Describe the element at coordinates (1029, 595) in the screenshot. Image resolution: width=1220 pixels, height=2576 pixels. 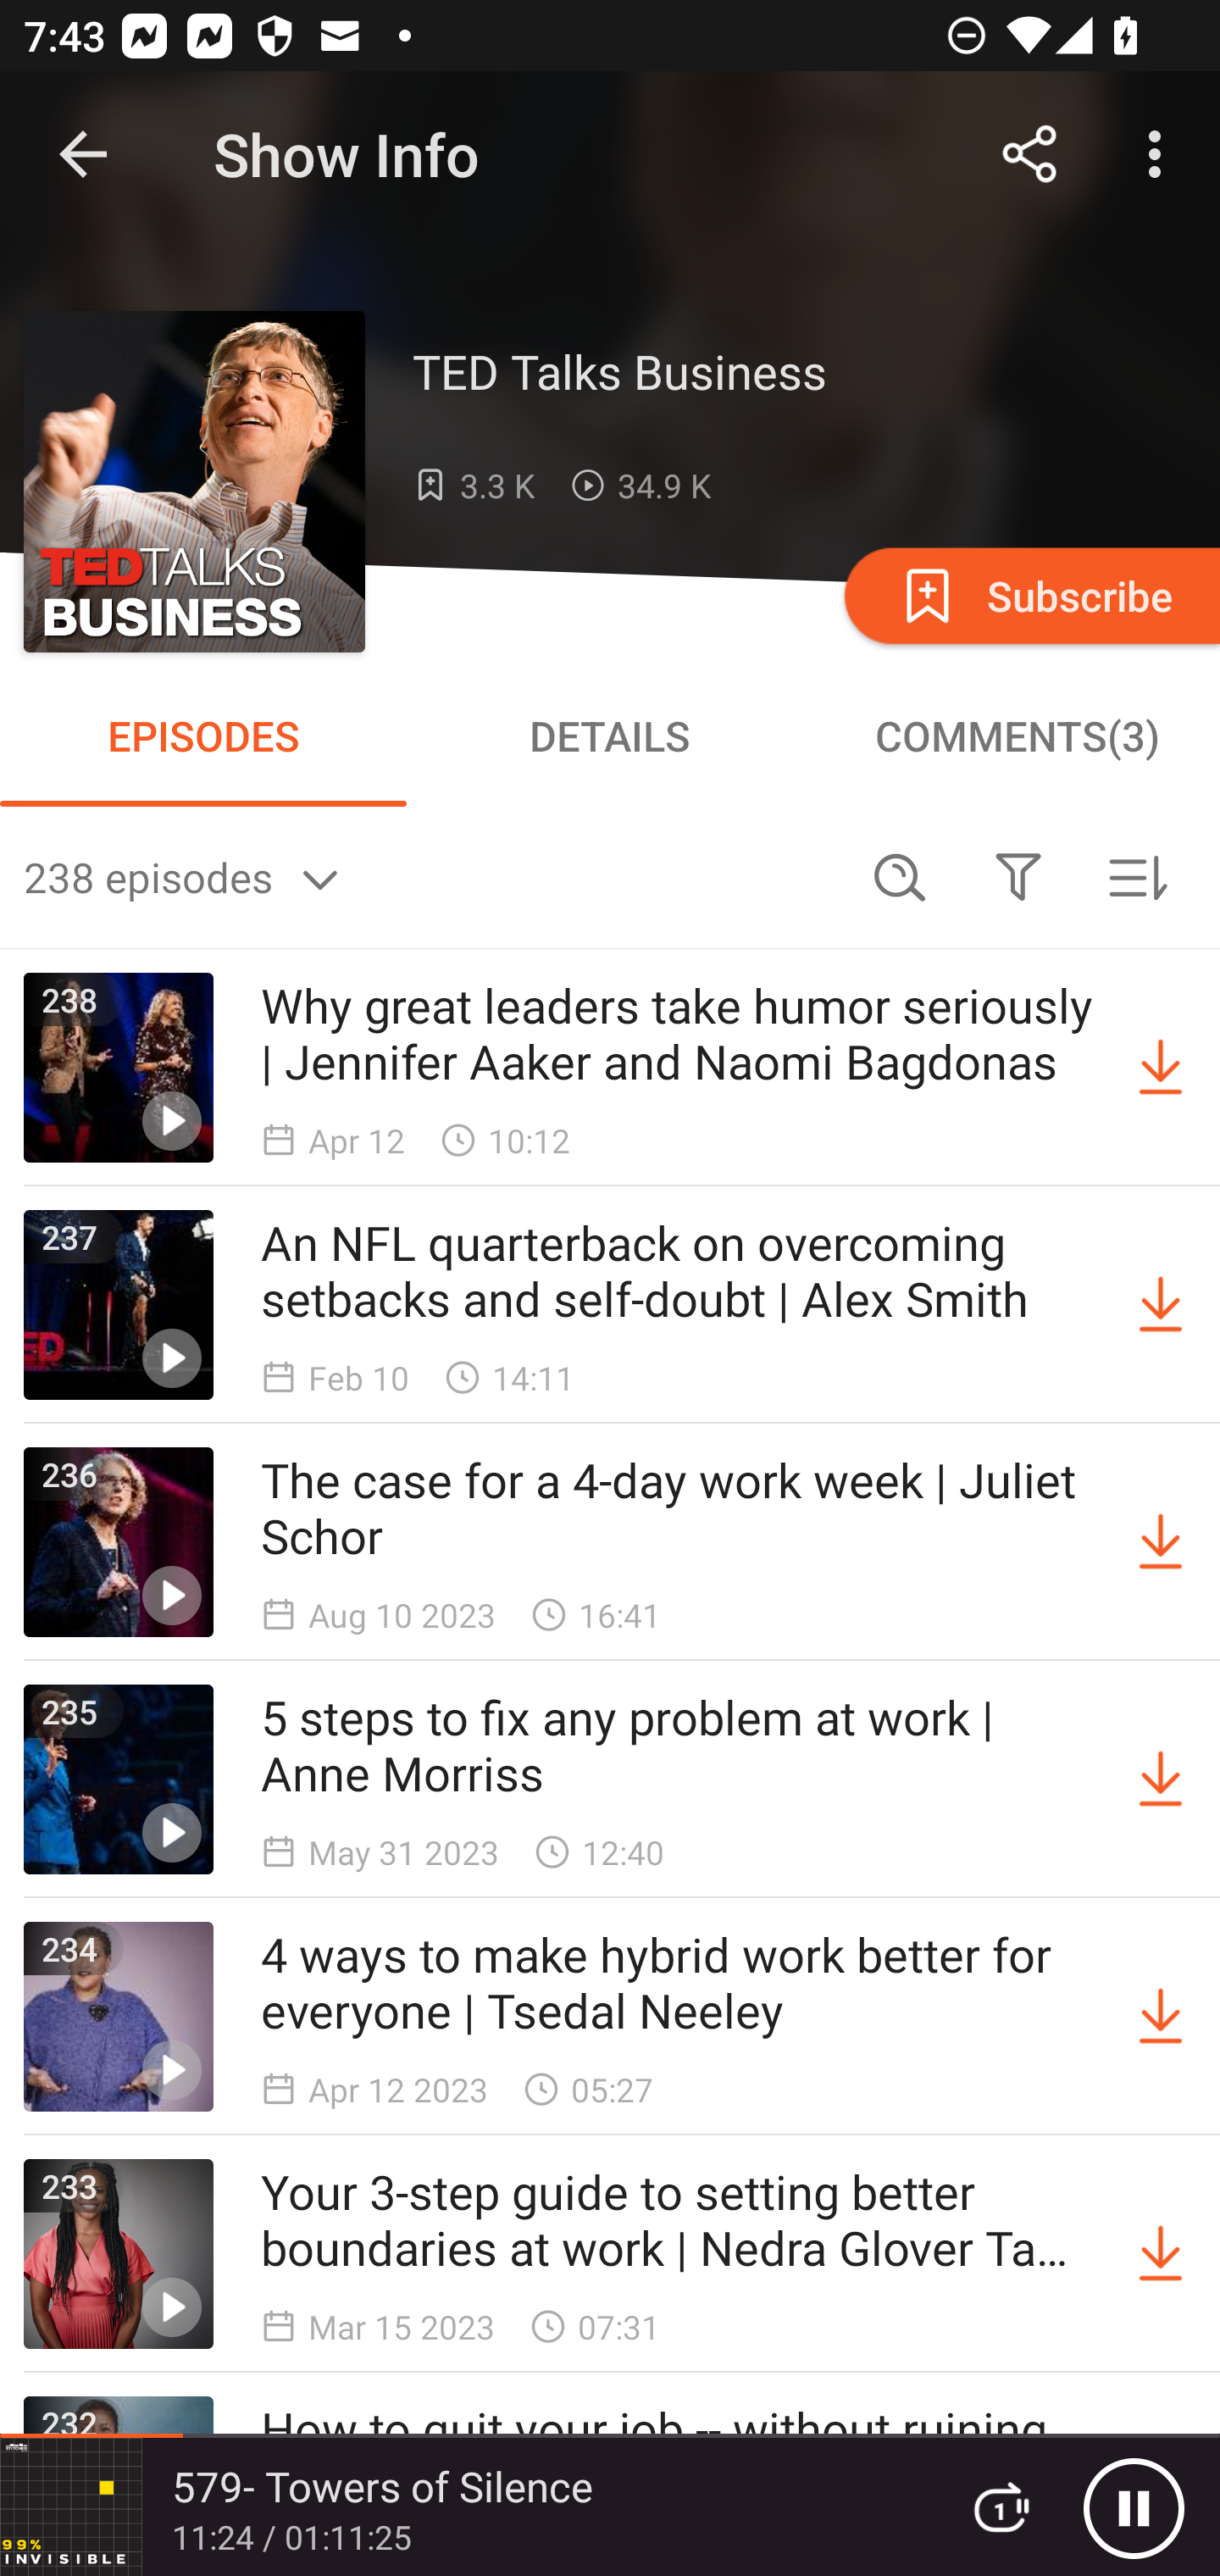
I see `Subscribe` at that location.